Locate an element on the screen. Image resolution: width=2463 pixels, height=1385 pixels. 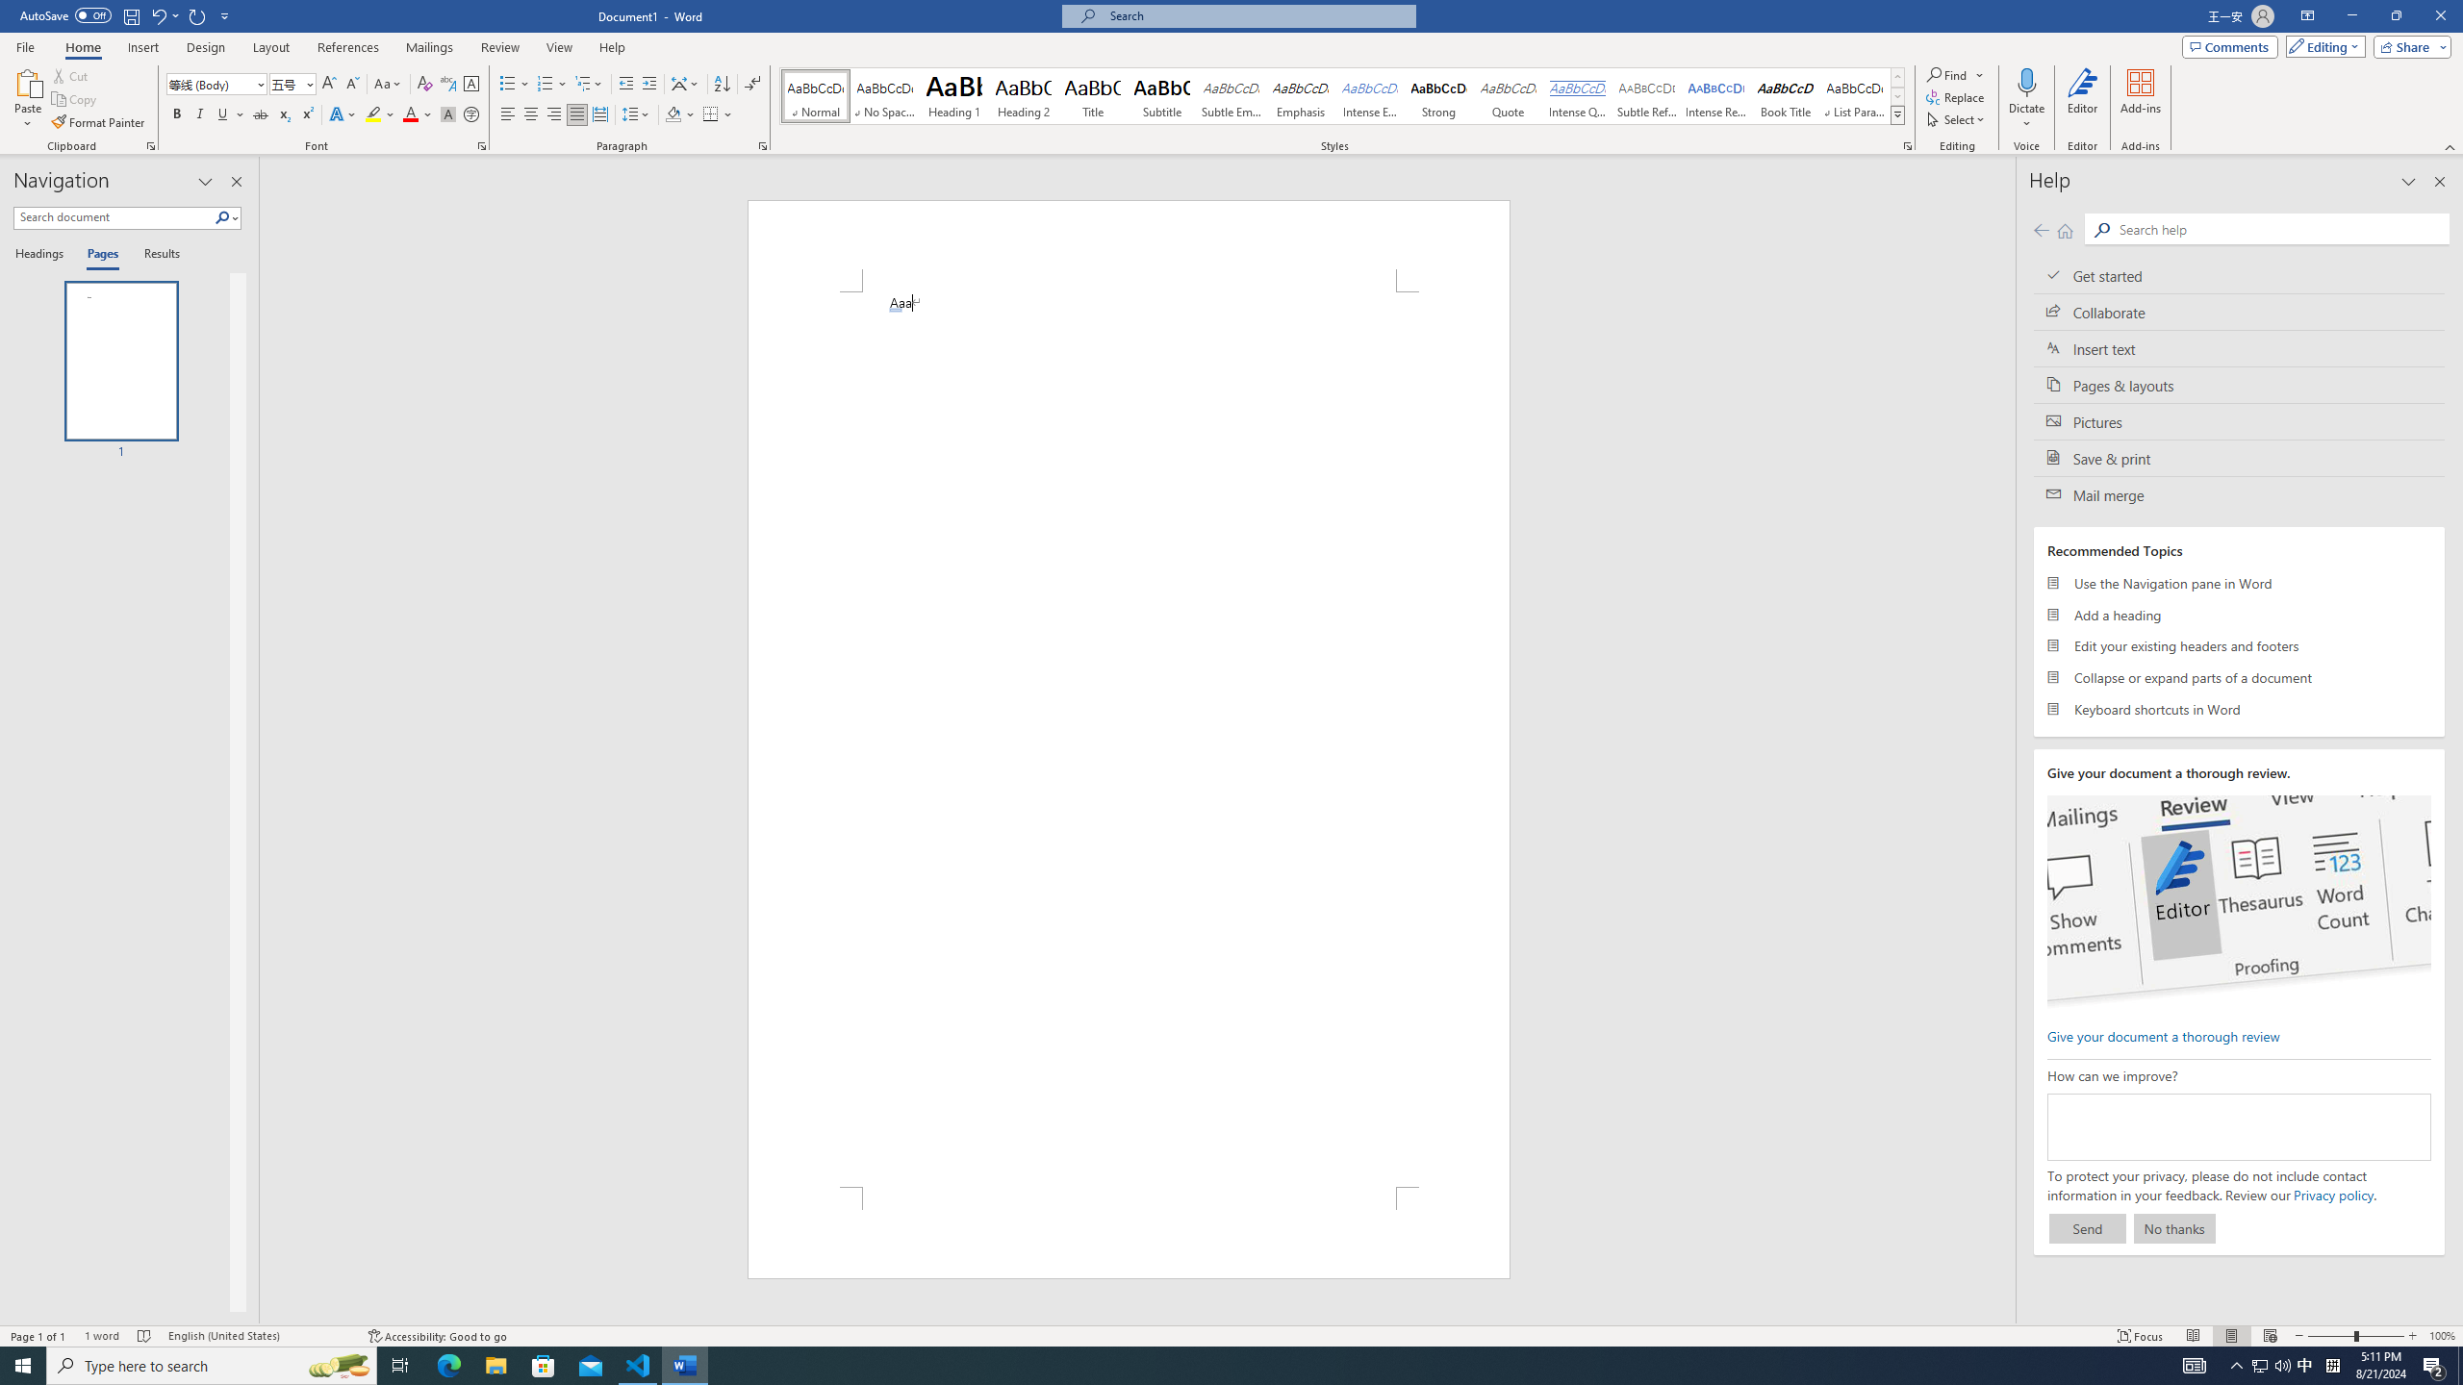
Home is located at coordinates (82, 47).